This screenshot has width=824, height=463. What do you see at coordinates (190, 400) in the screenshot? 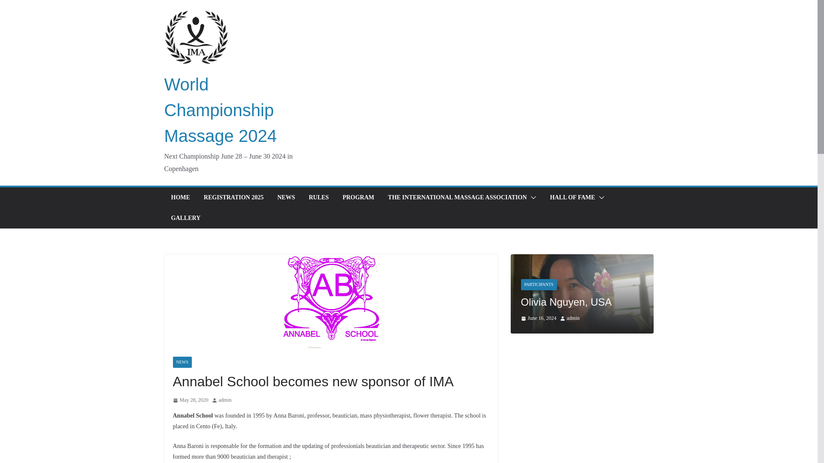
I see `12:53 pm` at bounding box center [190, 400].